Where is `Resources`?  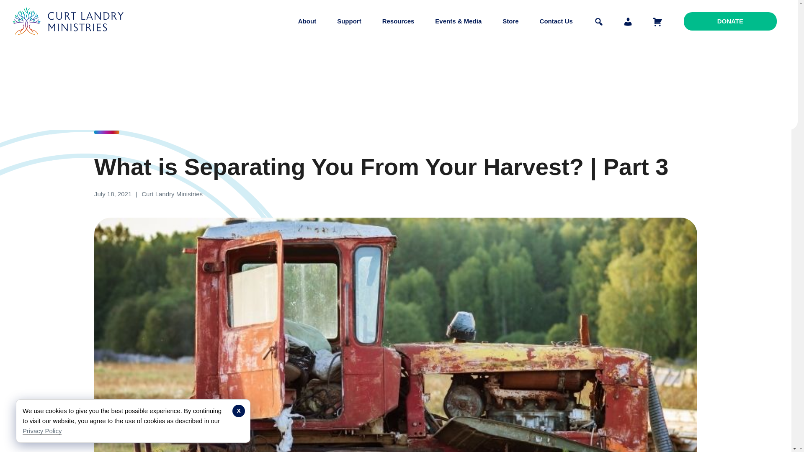 Resources is located at coordinates (398, 21).